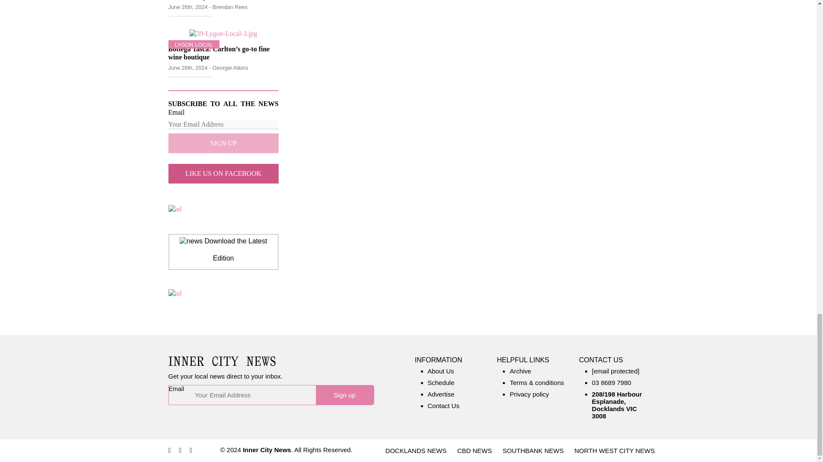 This screenshot has width=823, height=462. What do you see at coordinates (194, 44) in the screenshot?
I see `LYGON LOCAL` at bounding box center [194, 44].